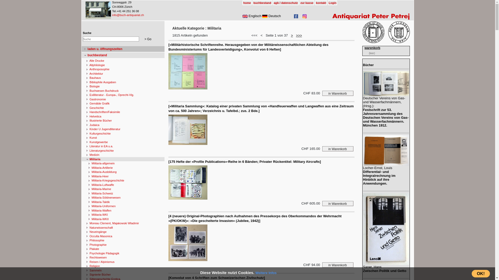 The height and width of the screenshot is (280, 499). I want to click on Militaria-Artillerie, so click(123, 168).